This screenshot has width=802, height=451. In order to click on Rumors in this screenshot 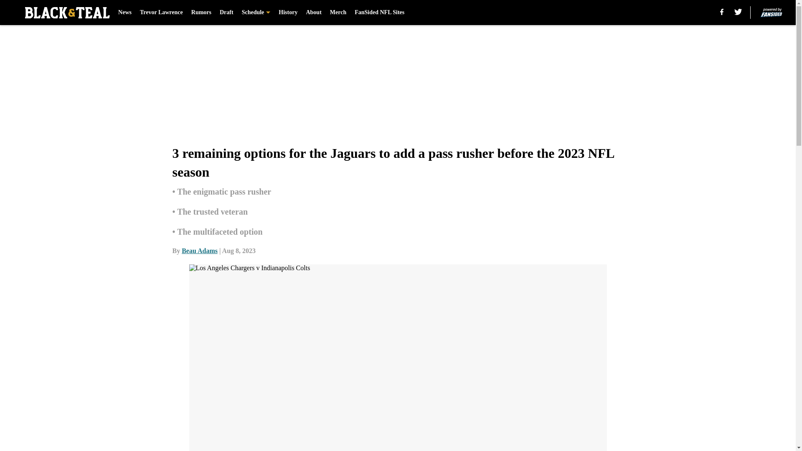, I will do `click(201, 13)`.